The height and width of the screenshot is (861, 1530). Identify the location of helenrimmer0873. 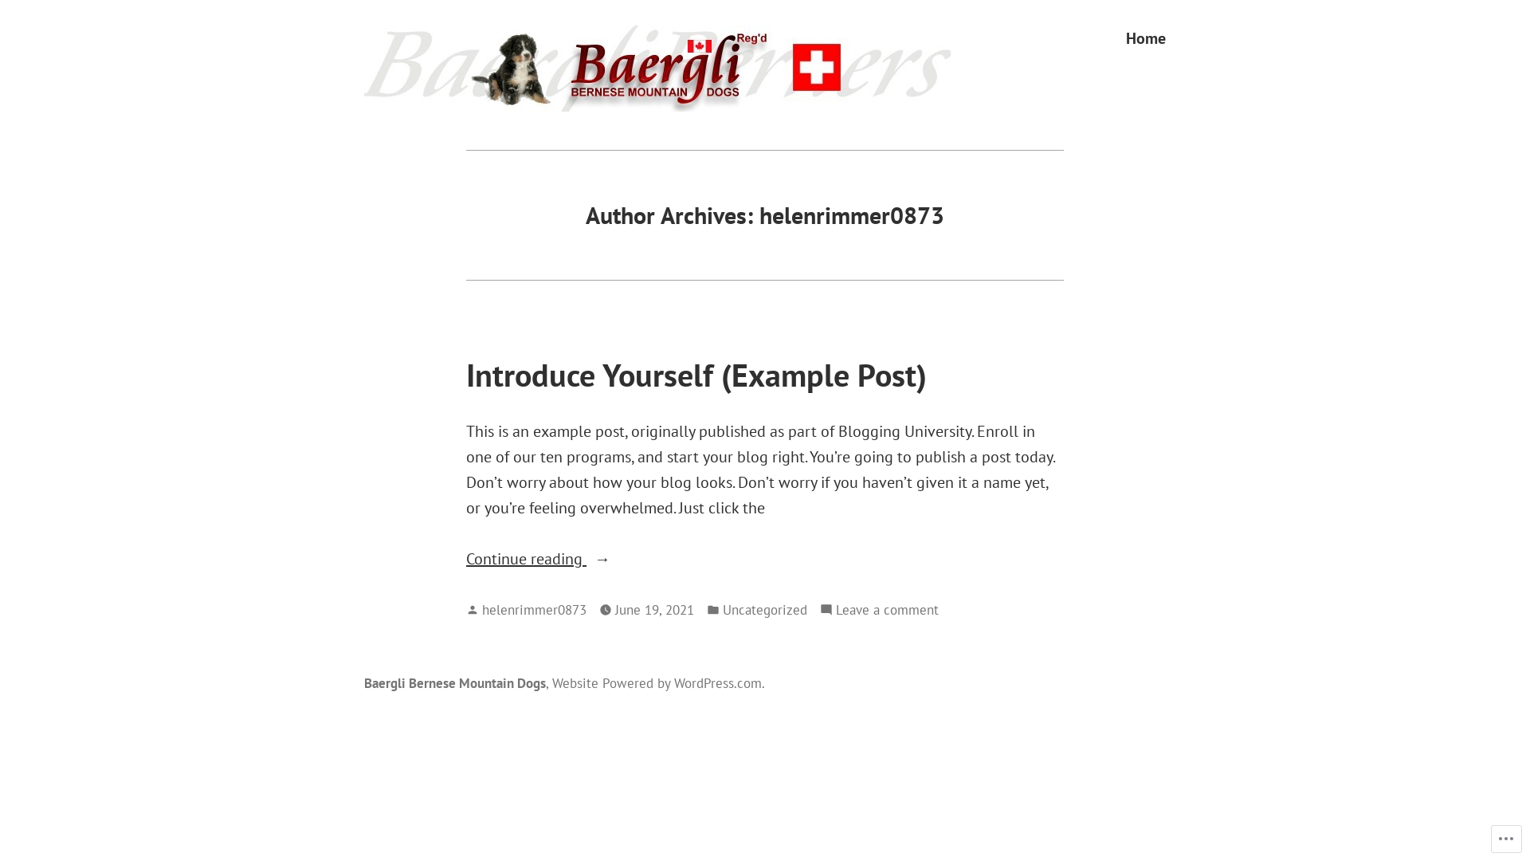
(534, 609).